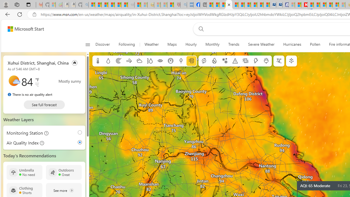 Image resolution: width=350 pixels, height=197 pixels. What do you see at coordinates (315, 44) in the screenshot?
I see `Pollen` at bounding box center [315, 44].